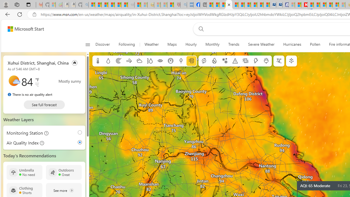 Image resolution: width=350 pixels, height=197 pixels. What do you see at coordinates (315, 44) in the screenshot?
I see `Pollen` at bounding box center [315, 44].